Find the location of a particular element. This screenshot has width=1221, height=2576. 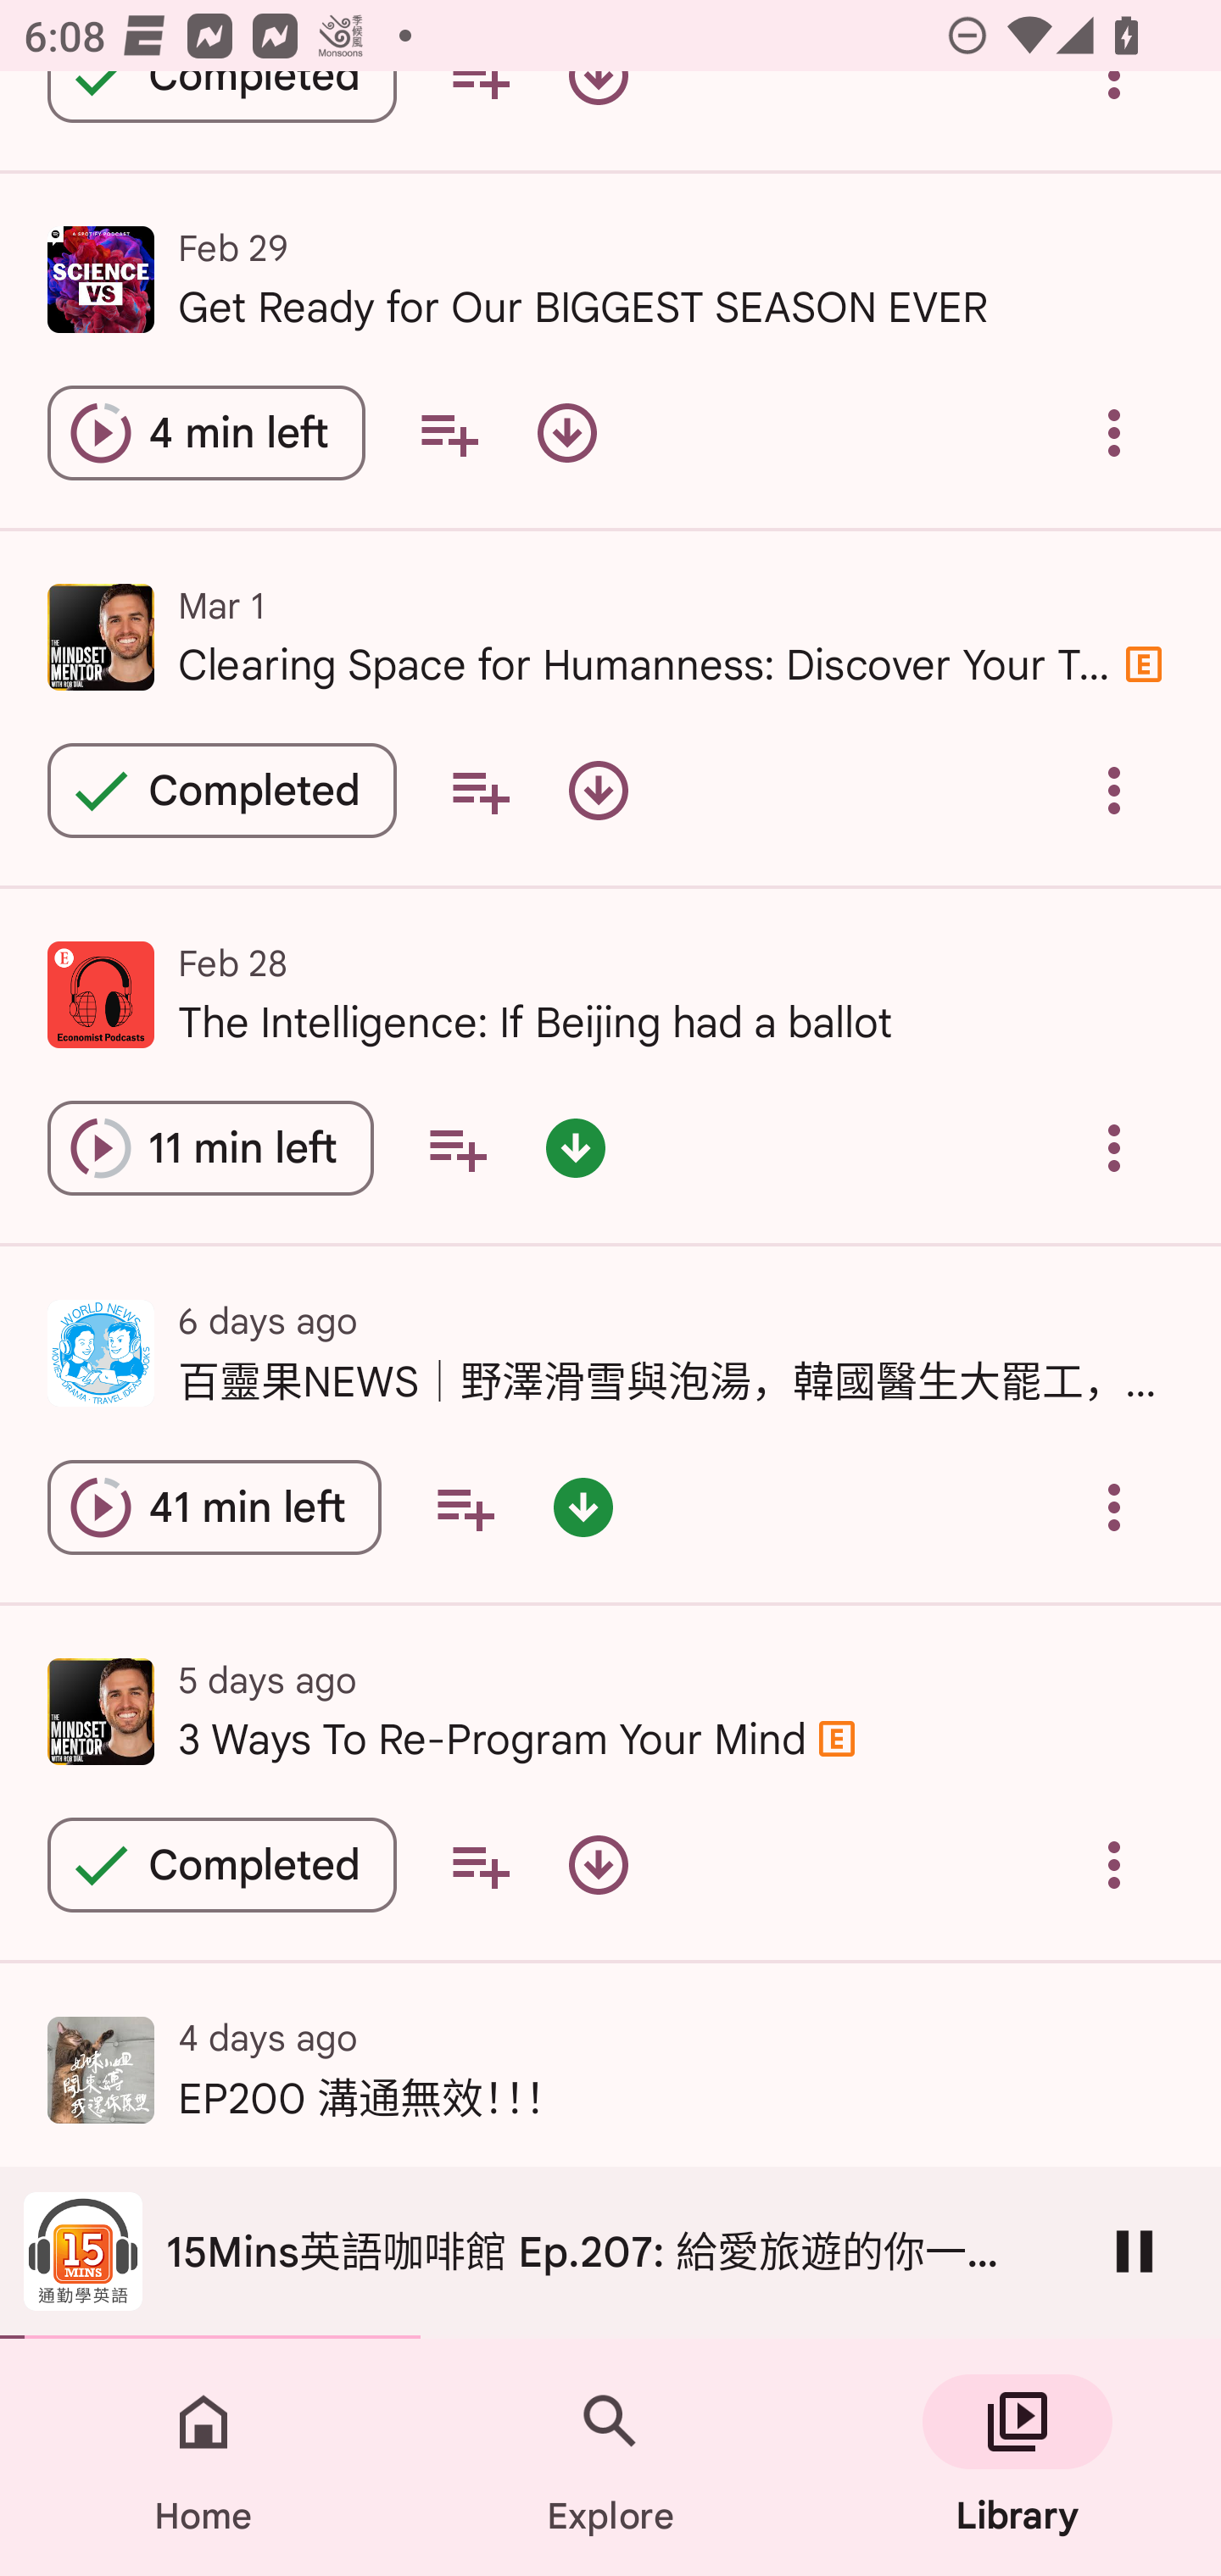

Download episode is located at coordinates (599, 791).